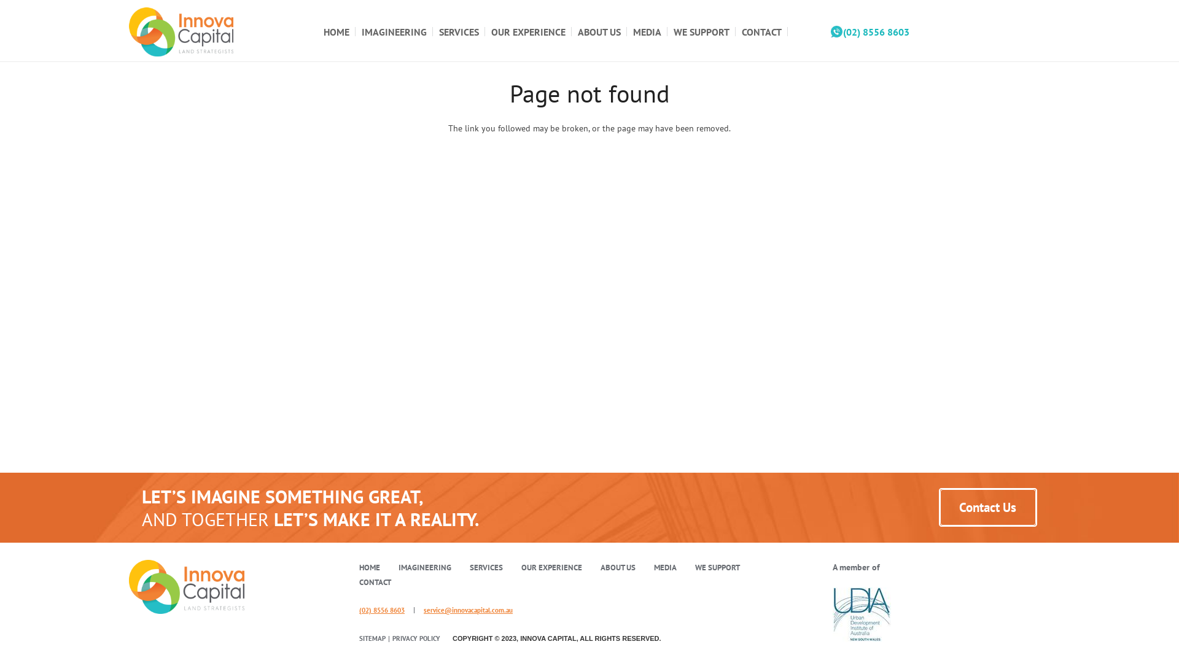 The height and width of the screenshot is (663, 1179). Describe the element at coordinates (394, 31) in the screenshot. I see `IMAGINEERING` at that location.